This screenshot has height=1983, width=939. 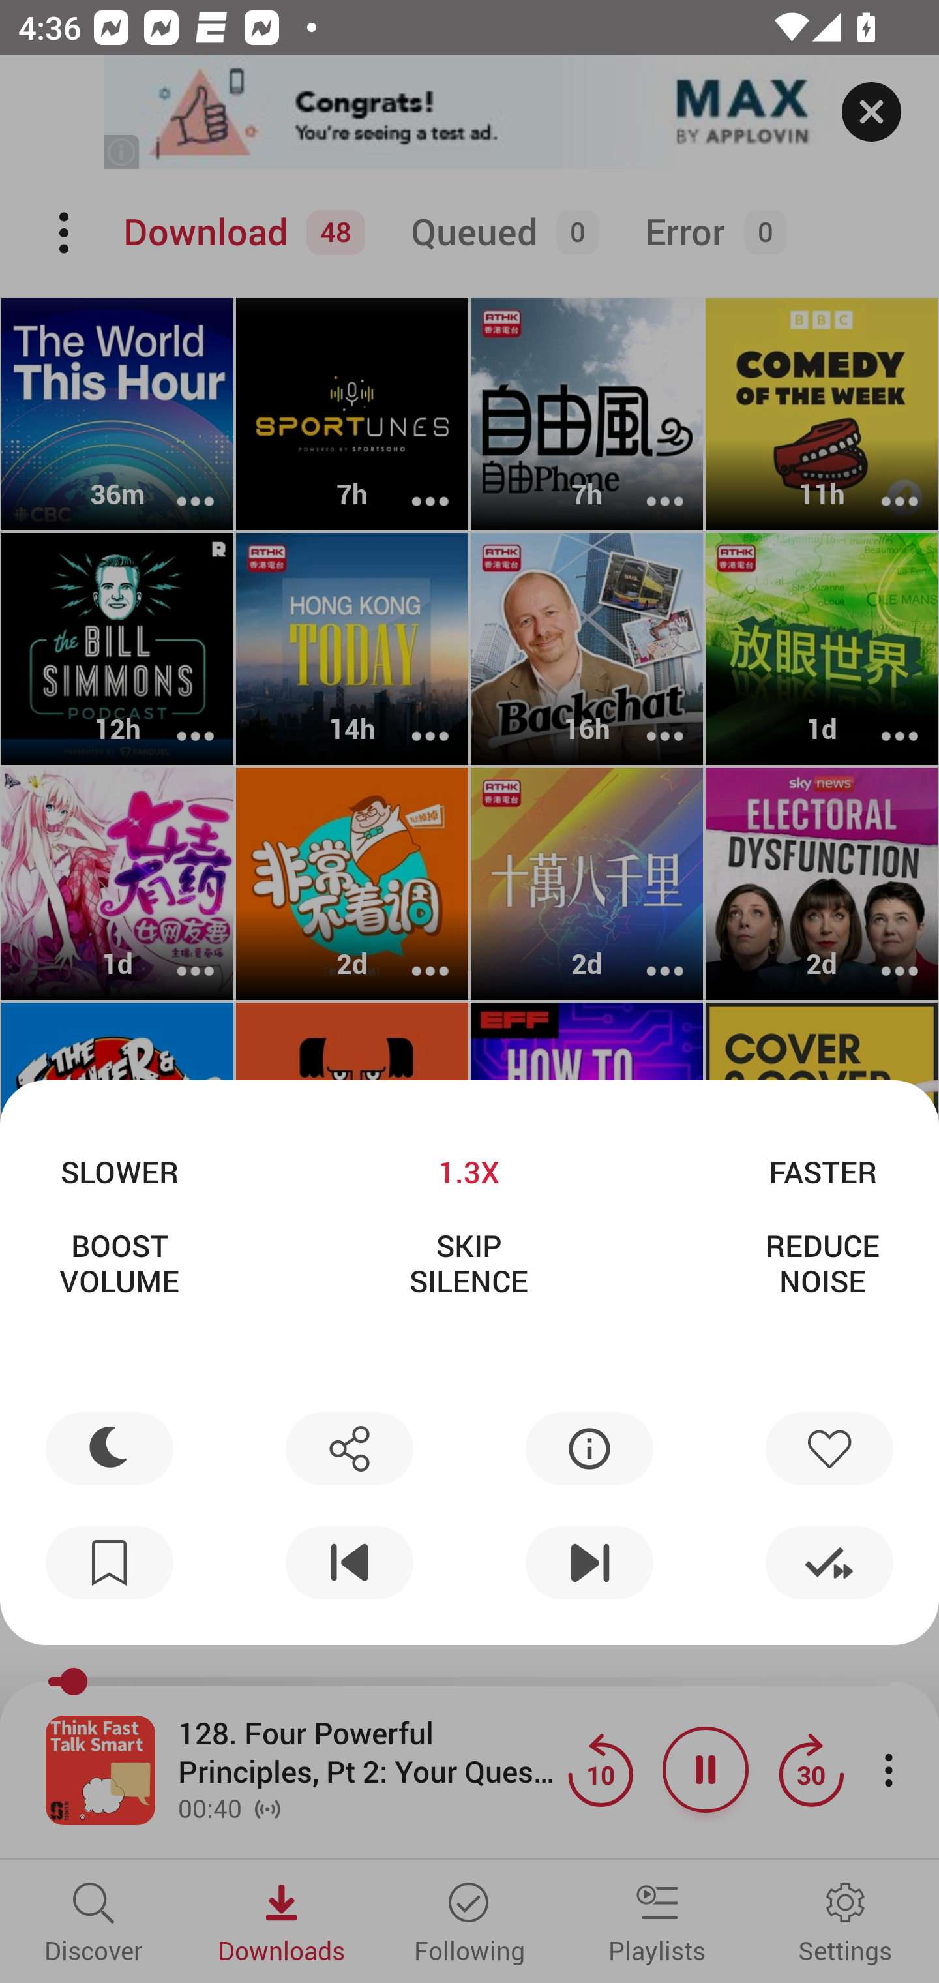 I want to click on 1.3X, so click(x=468, y=1172).